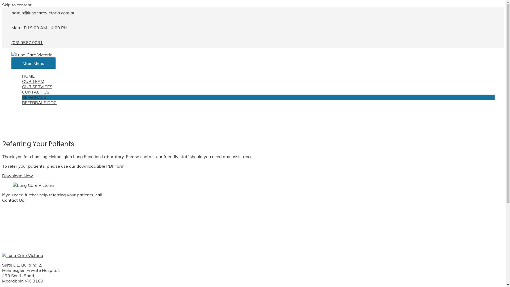 The width and height of the screenshot is (510, 287). Describe the element at coordinates (17, 5) in the screenshot. I see `Skip to content` at that location.